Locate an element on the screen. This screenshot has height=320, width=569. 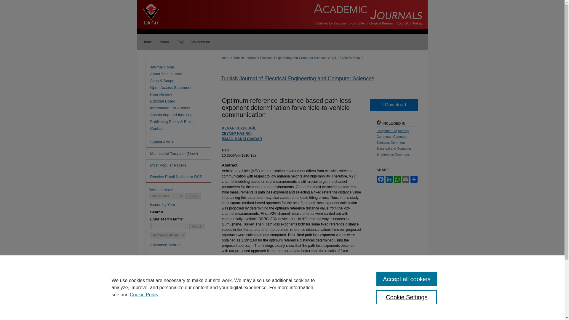
Share is located at coordinates (414, 179).